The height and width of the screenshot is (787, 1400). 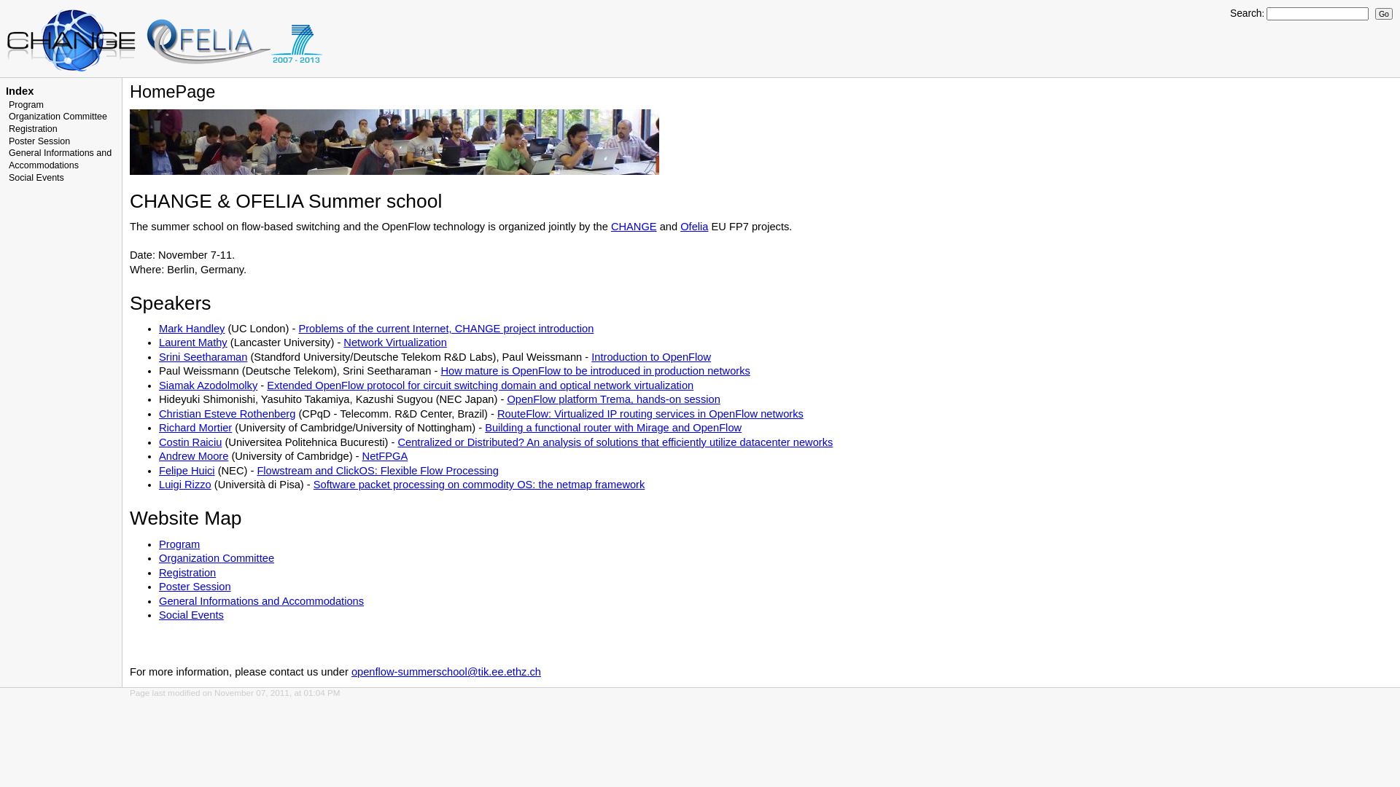 What do you see at coordinates (26, 105) in the screenshot?
I see `Program` at bounding box center [26, 105].